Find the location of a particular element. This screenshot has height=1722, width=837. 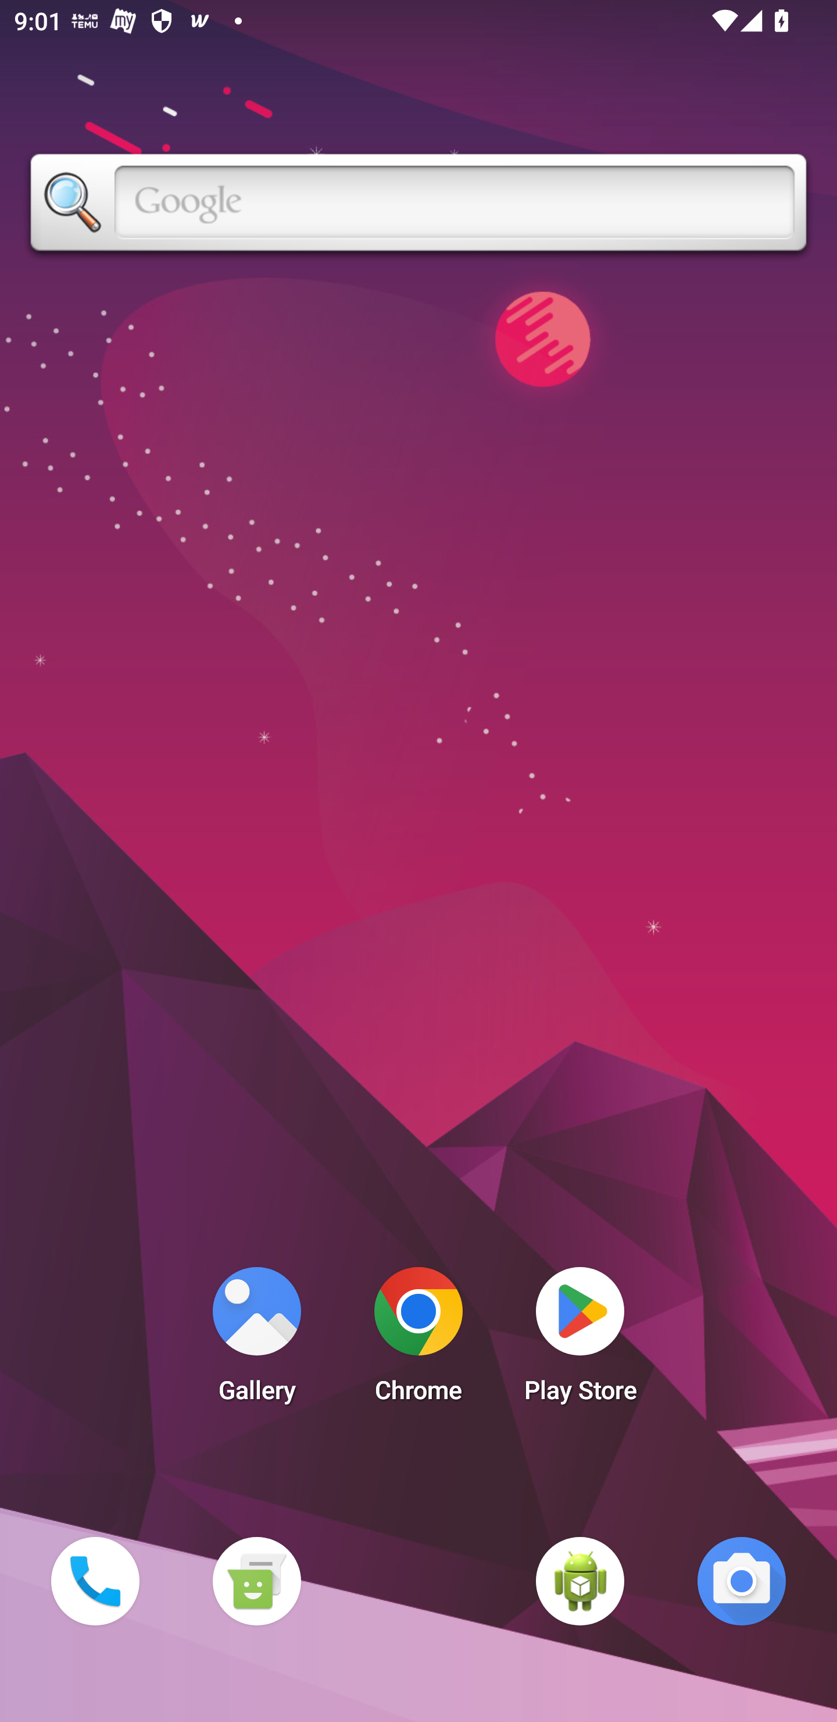

Gallery is located at coordinates (256, 1340).